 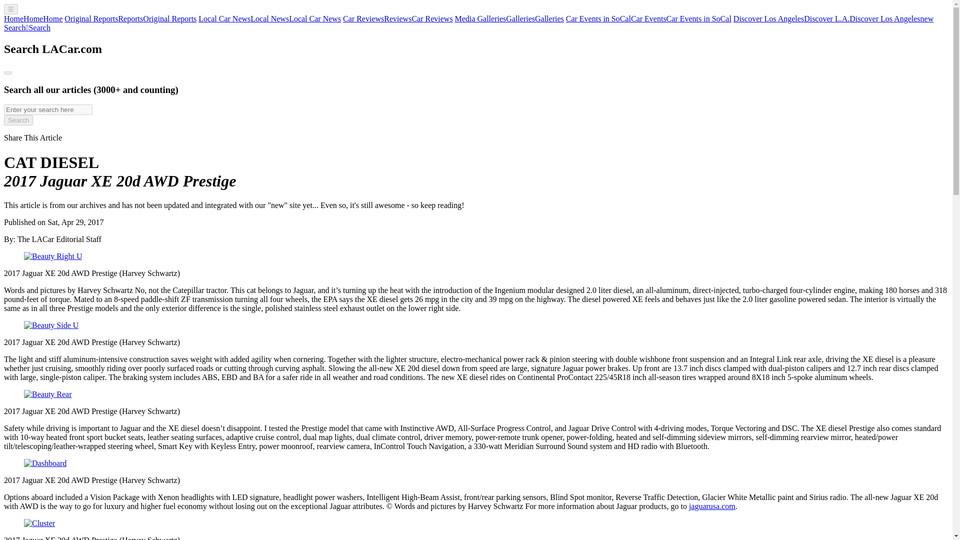 What do you see at coordinates (649, 19) in the screenshot?
I see `Car Events in SoCalCar EventsCar Events in SoCal` at bounding box center [649, 19].